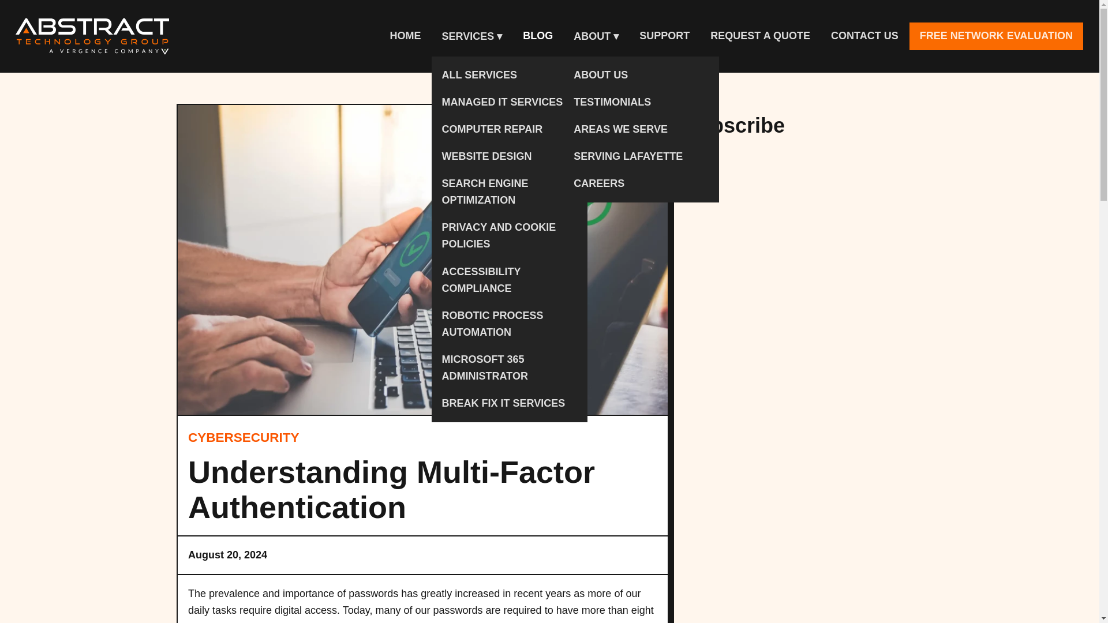 This screenshot has width=1108, height=623. I want to click on CYBERSECURITY, so click(244, 438).